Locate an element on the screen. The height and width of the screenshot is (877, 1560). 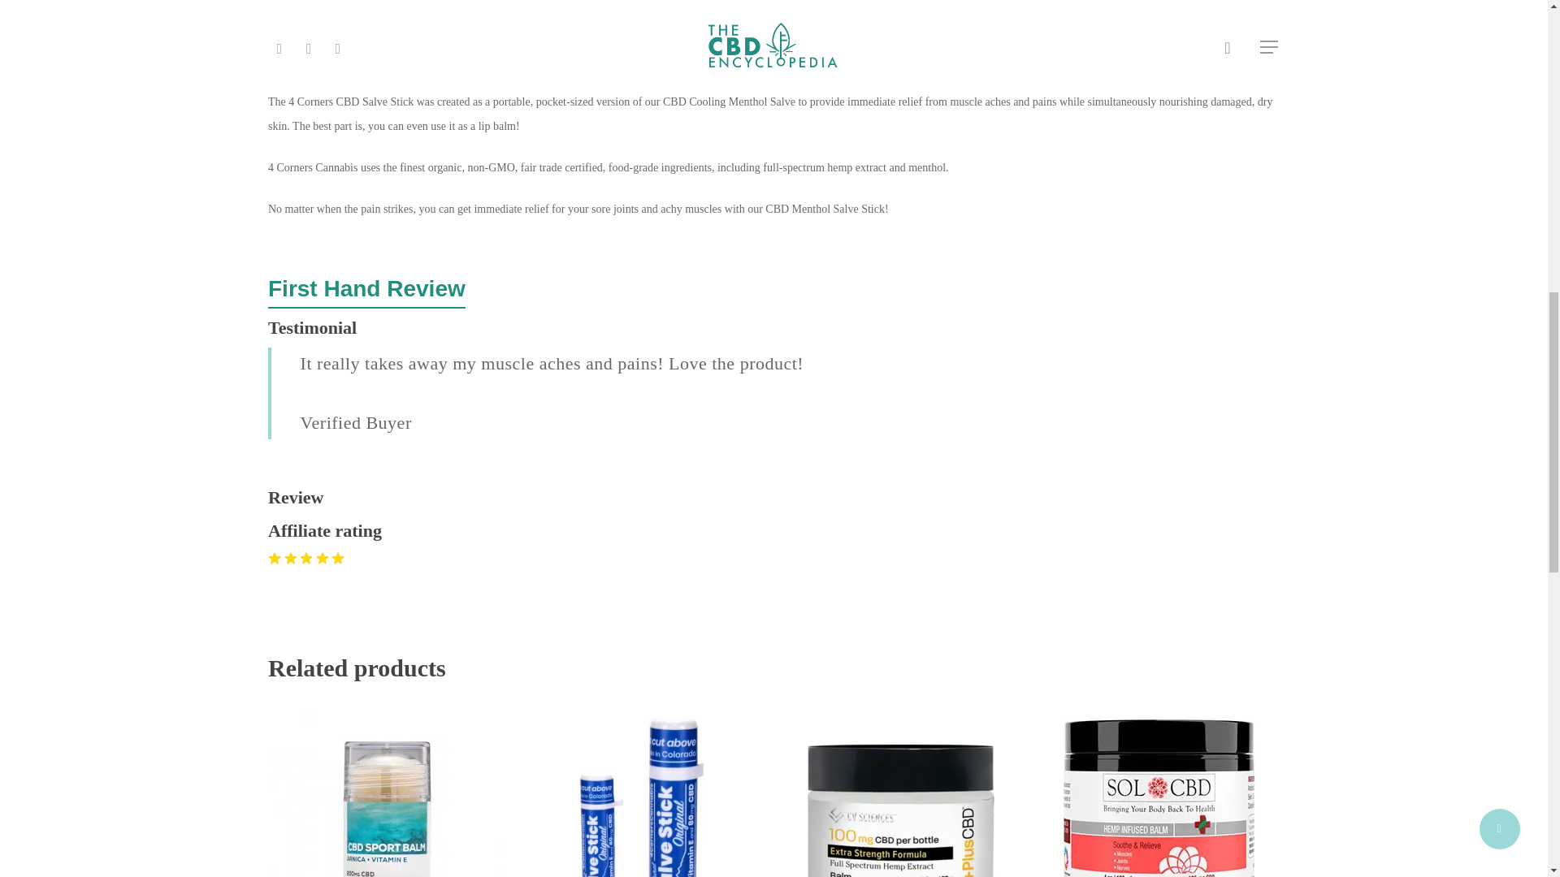
K2C25 is located at coordinates (736, 6).